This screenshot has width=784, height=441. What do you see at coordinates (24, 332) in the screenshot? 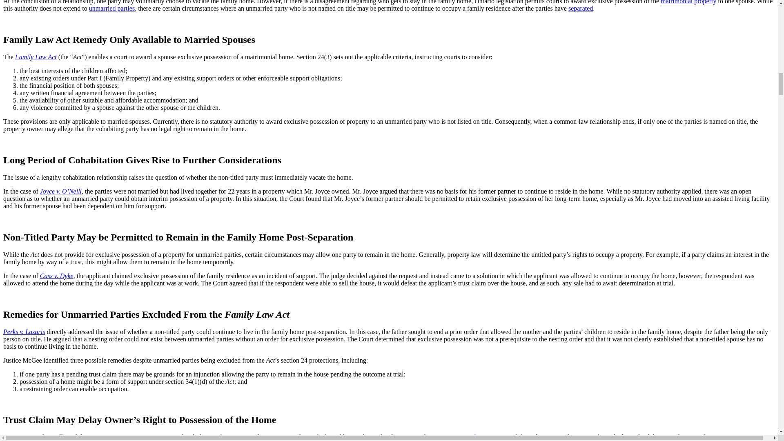
I see `Perks v. Lazaris` at bounding box center [24, 332].